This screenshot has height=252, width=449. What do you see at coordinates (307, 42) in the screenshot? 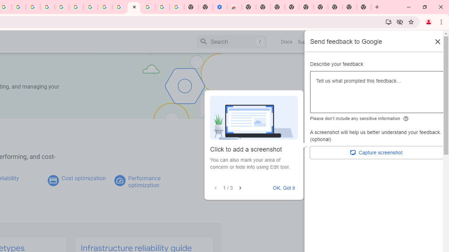
I see `Support` at bounding box center [307, 42].